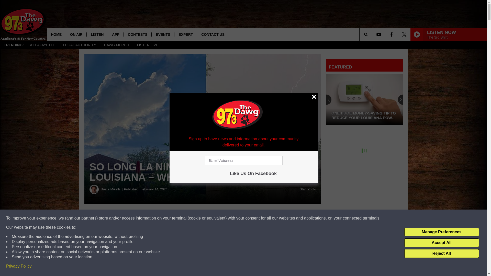  Describe the element at coordinates (97, 34) in the screenshot. I see `LISTEN` at that location.